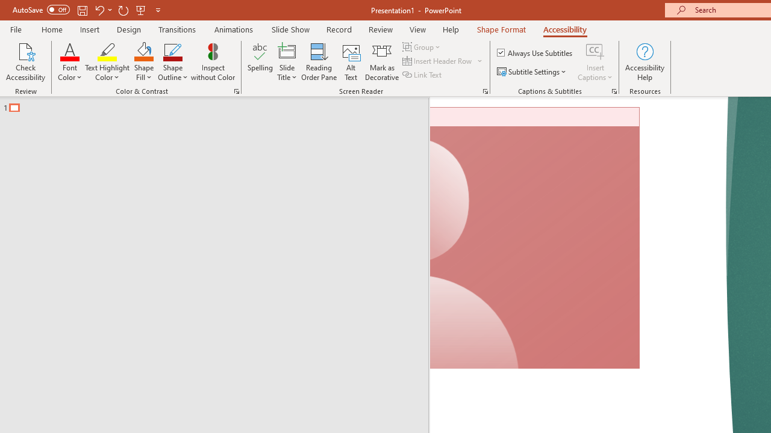 The width and height of the screenshot is (771, 433). What do you see at coordinates (595, 73) in the screenshot?
I see `More Options` at bounding box center [595, 73].